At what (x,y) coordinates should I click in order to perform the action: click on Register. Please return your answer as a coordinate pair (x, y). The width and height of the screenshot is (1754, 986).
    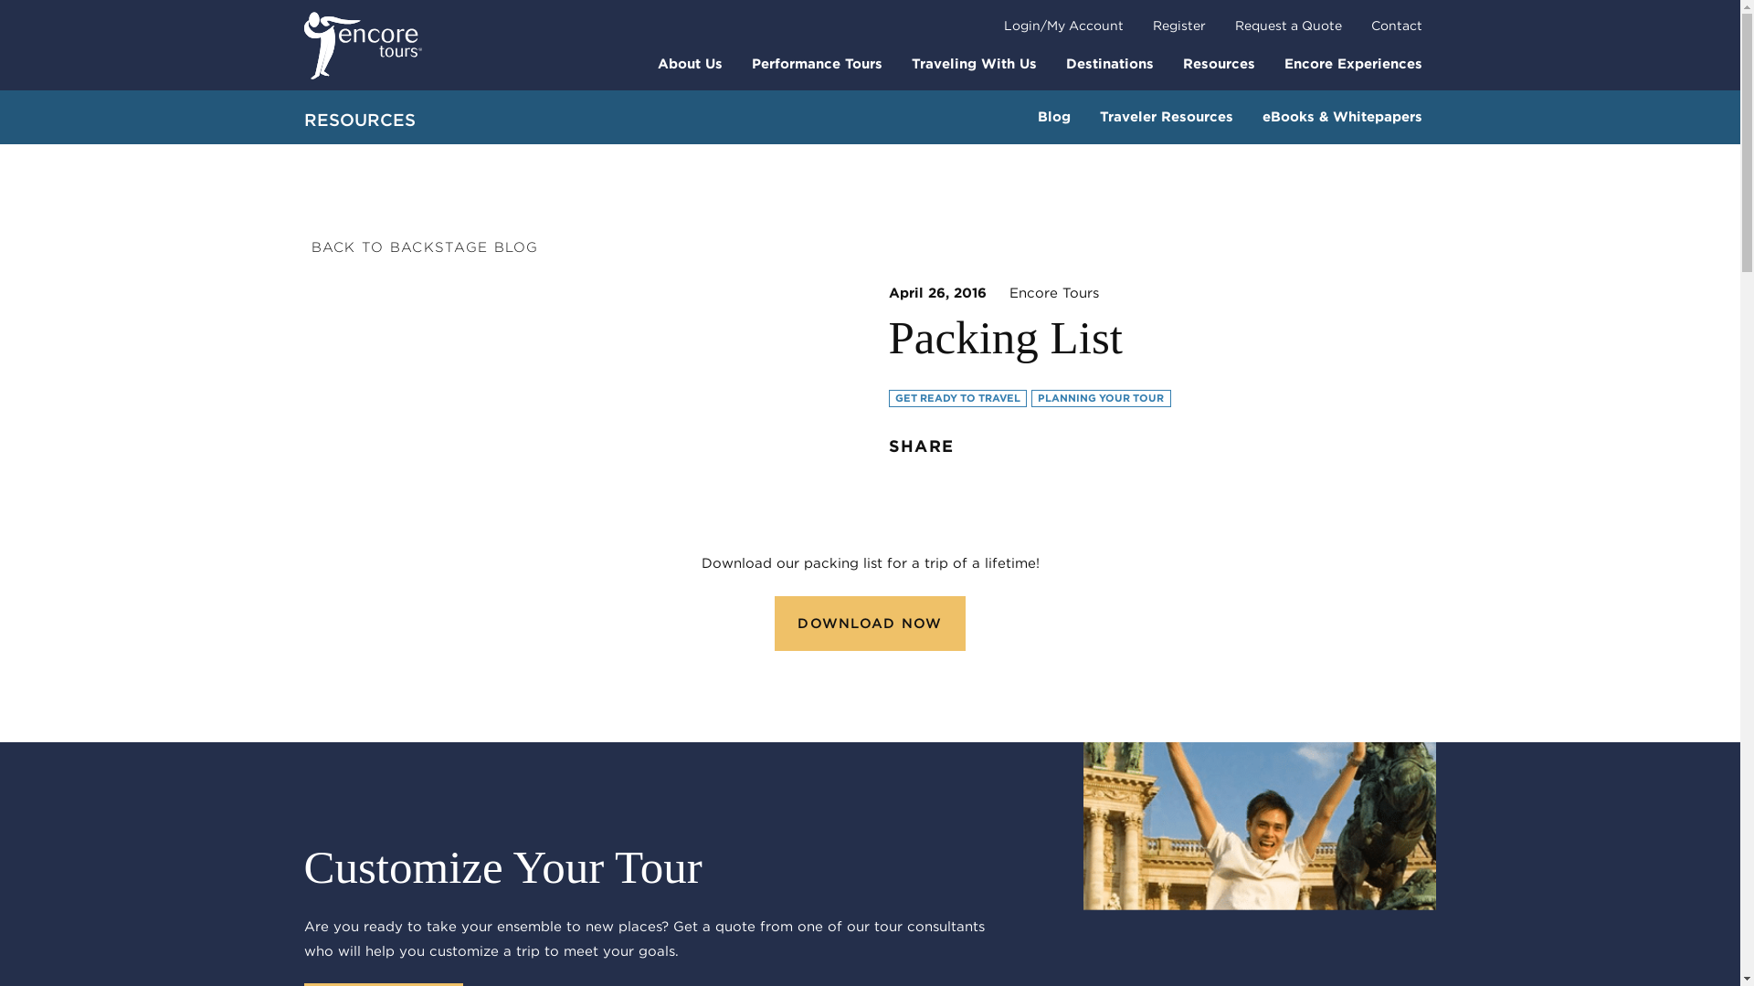
    Looking at the image, I should click on (1179, 26).